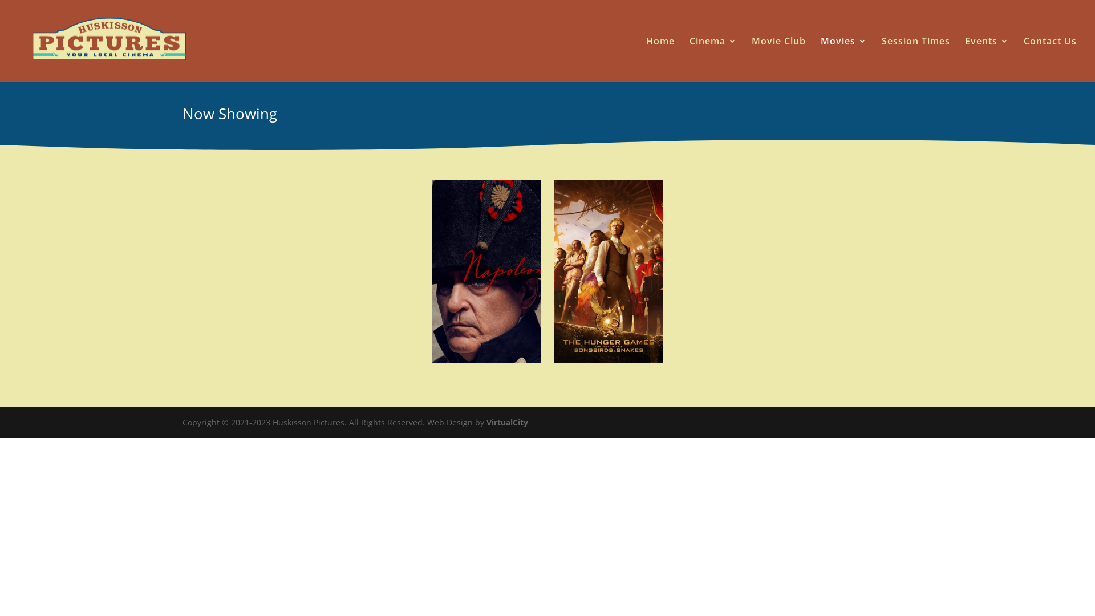 This screenshot has height=616, width=1095. Describe the element at coordinates (987, 59) in the screenshot. I see `Events` at that location.